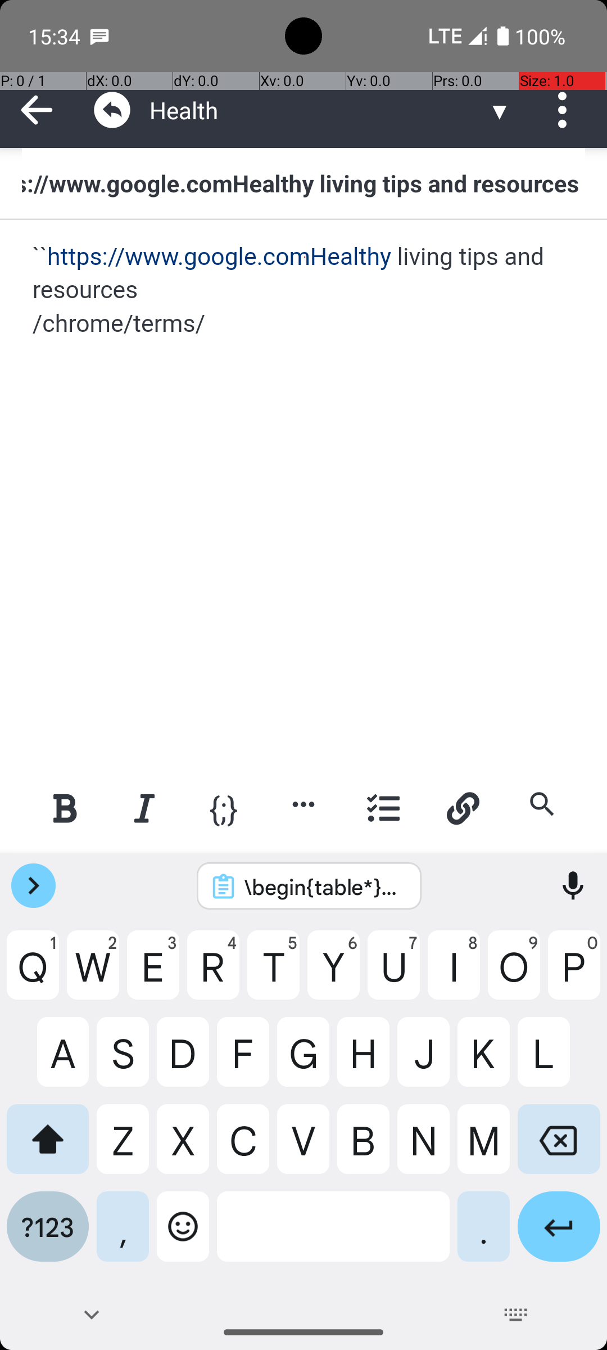 The height and width of the screenshot is (1350, 607). What do you see at coordinates (112, 110) in the screenshot?
I see `` at bounding box center [112, 110].